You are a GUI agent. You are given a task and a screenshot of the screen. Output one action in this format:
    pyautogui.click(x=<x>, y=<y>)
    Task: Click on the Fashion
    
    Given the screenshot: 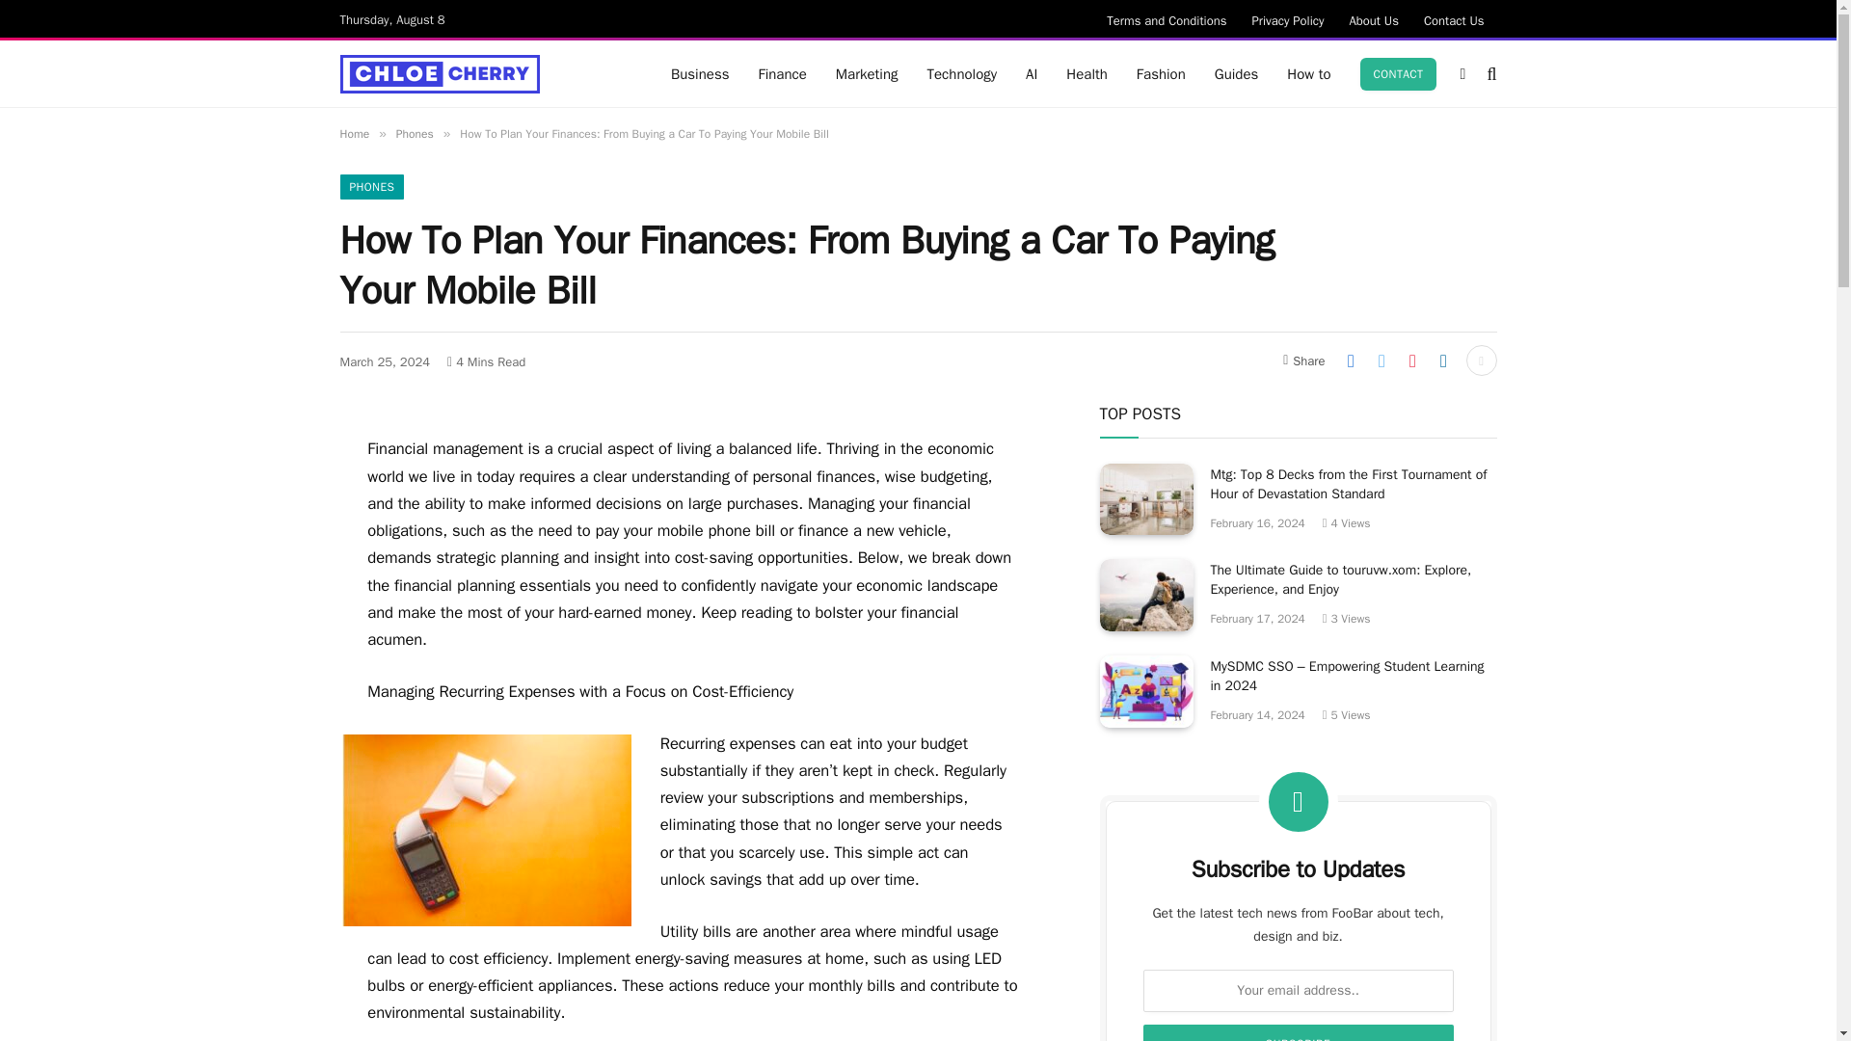 What is the action you would take?
    pyautogui.click(x=1161, y=73)
    